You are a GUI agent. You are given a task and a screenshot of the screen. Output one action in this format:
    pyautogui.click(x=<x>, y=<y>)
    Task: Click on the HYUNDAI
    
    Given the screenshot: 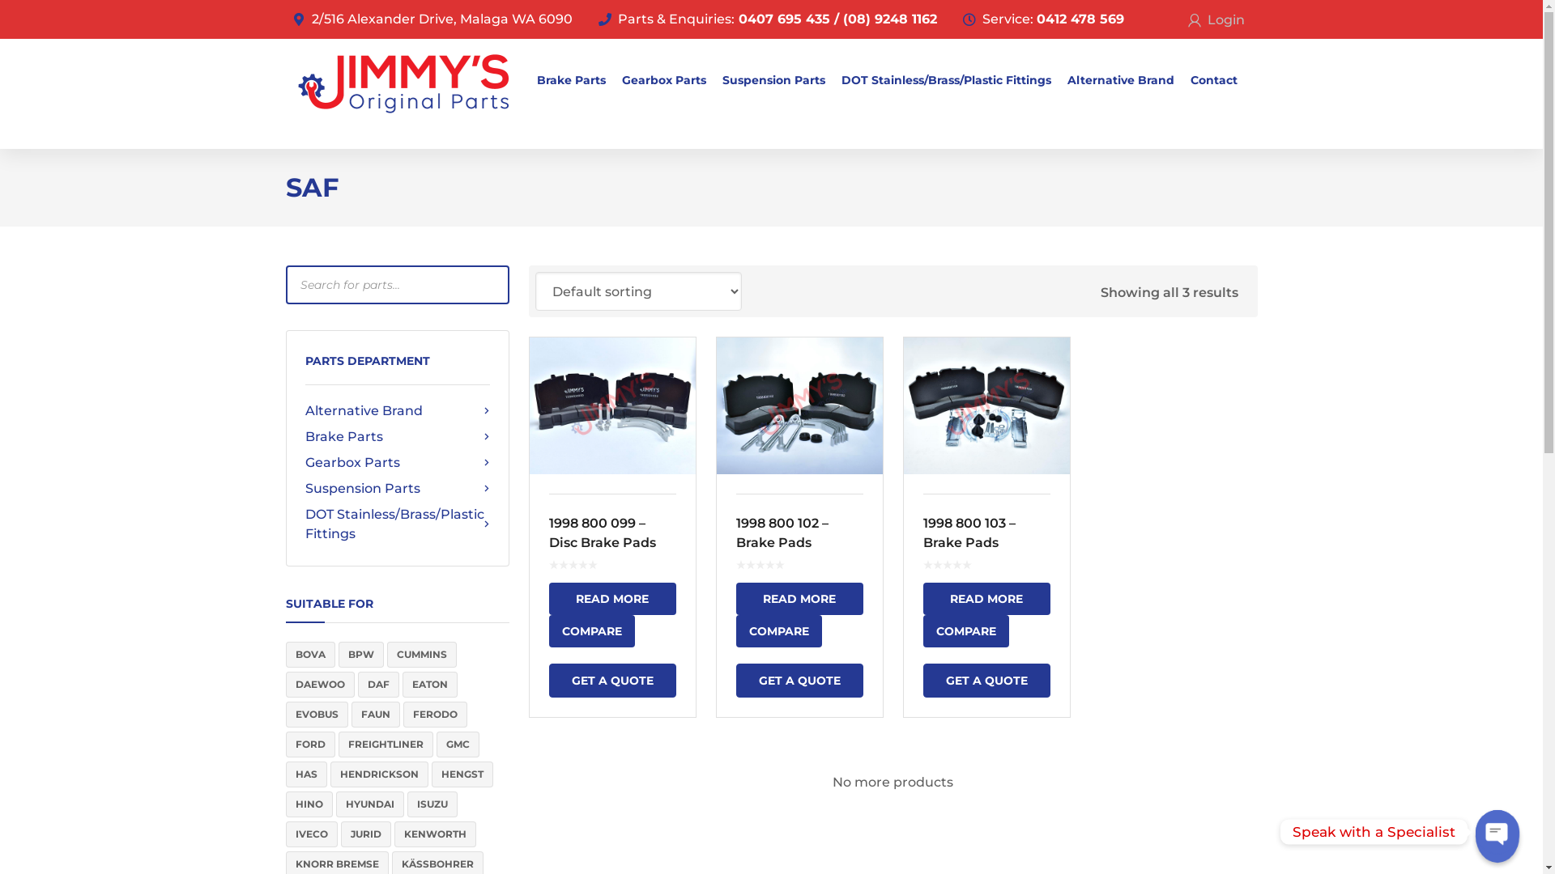 What is the action you would take?
    pyautogui.click(x=369, y=804)
    